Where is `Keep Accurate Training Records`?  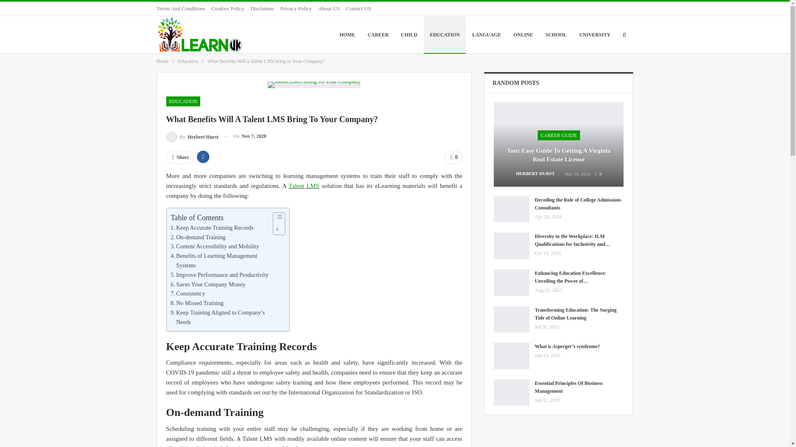
Keep Accurate Training Records is located at coordinates (212, 228).